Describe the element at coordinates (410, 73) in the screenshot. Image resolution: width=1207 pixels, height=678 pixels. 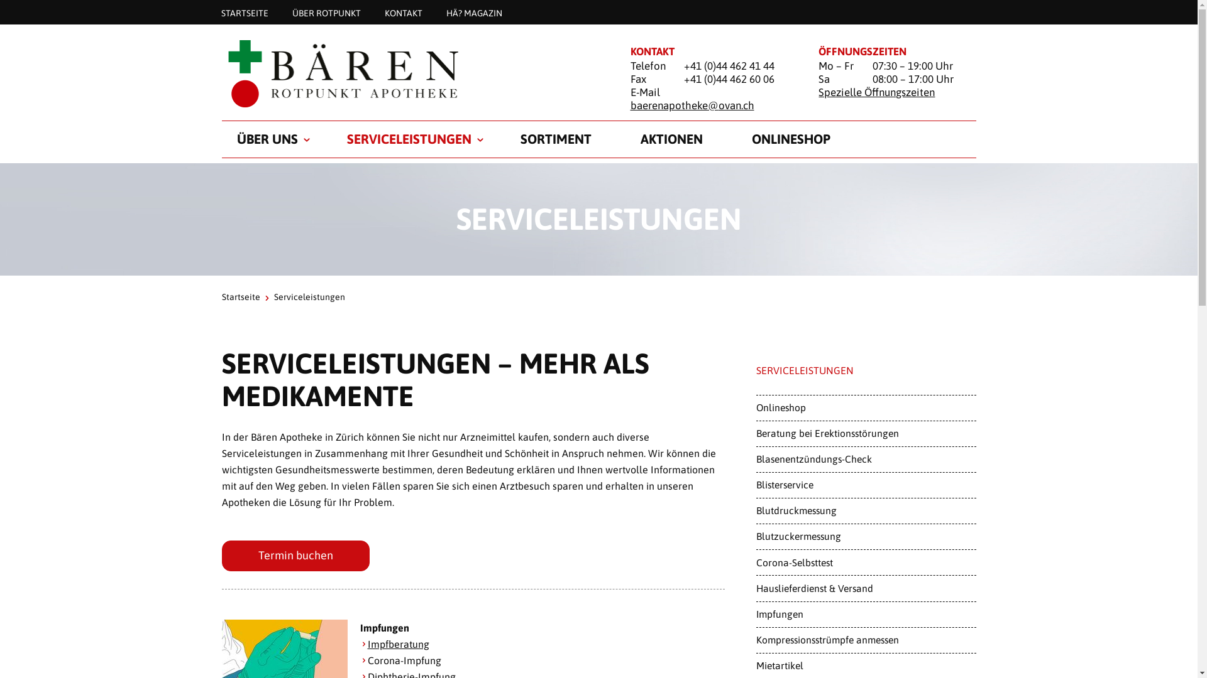
I see `Startseite` at that location.